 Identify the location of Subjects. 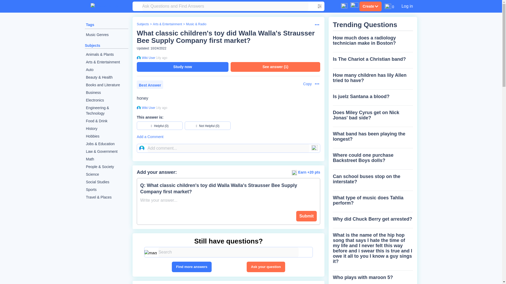
(143, 24).